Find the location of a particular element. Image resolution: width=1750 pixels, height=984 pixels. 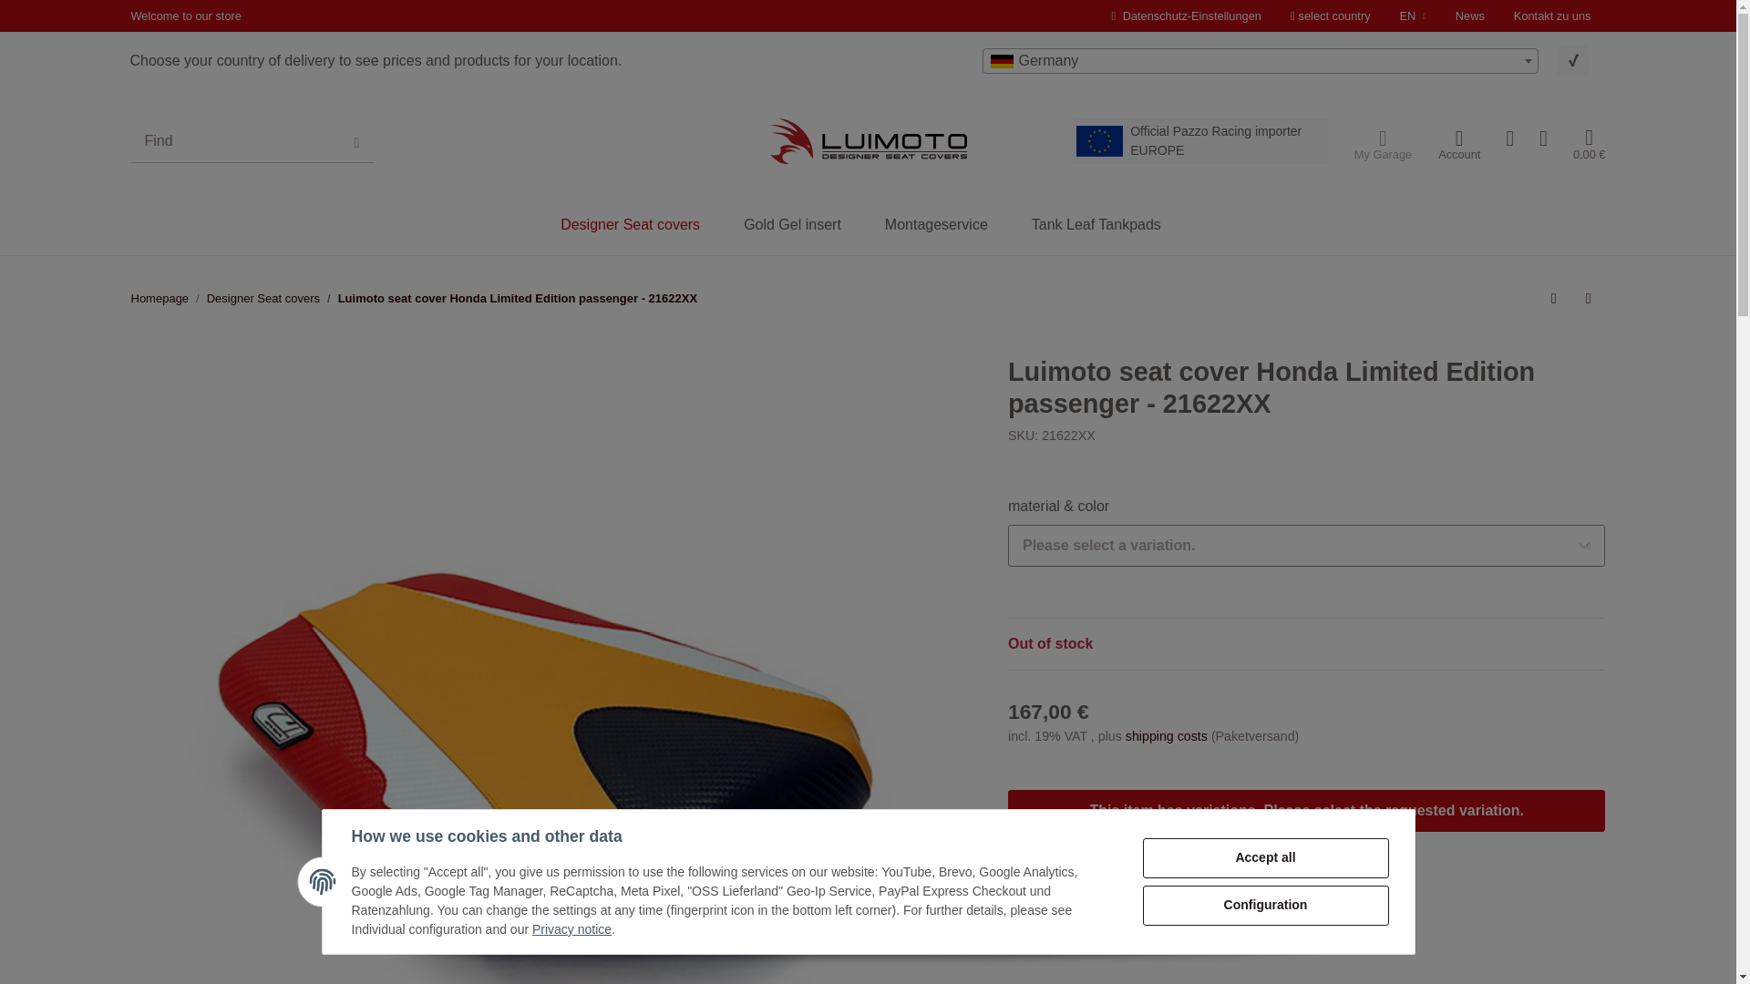

Aktuelle Neuigkeiten is located at coordinates (1469, 15).